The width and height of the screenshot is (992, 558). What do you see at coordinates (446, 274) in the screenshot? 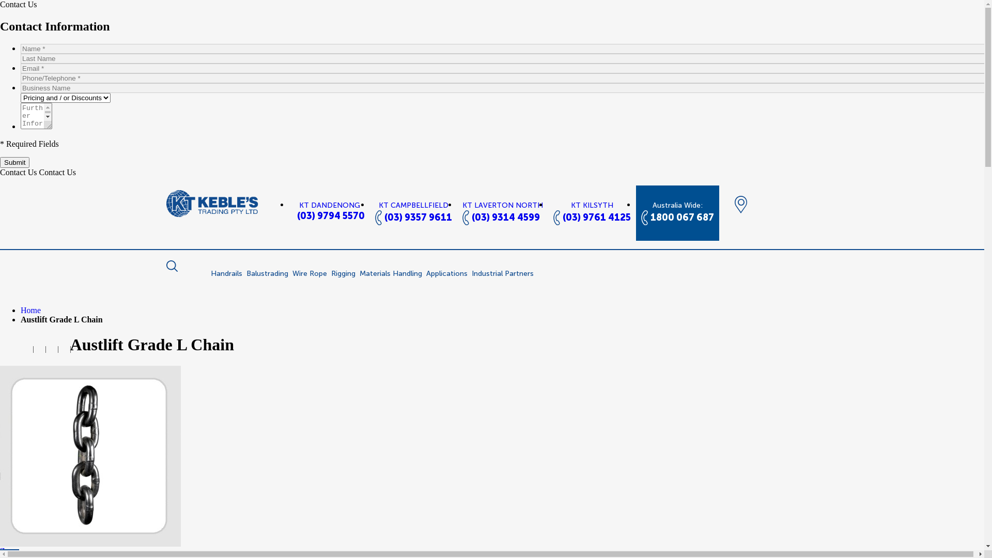
I see `Applications` at bounding box center [446, 274].